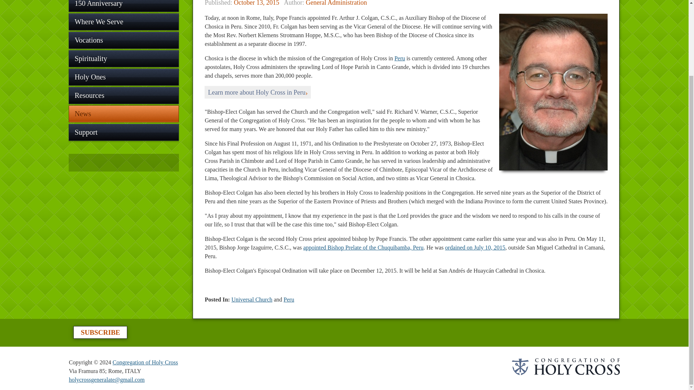 The width and height of the screenshot is (694, 390). What do you see at coordinates (363, 248) in the screenshot?
I see `appointed Bishop Prelate of the Chuquibamba, Peru` at bounding box center [363, 248].